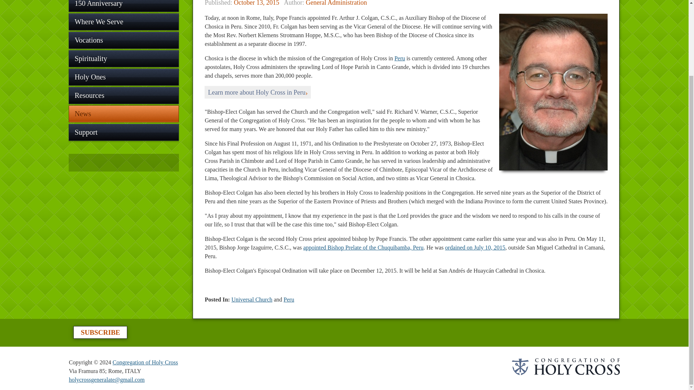 The width and height of the screenshot is (694, 390). What do you see at coordinates (363, 248) in the screenshot?
I see `appointed Bishop Prelate of the Chuquibamba, Peru` at bounding box center [363, 248].